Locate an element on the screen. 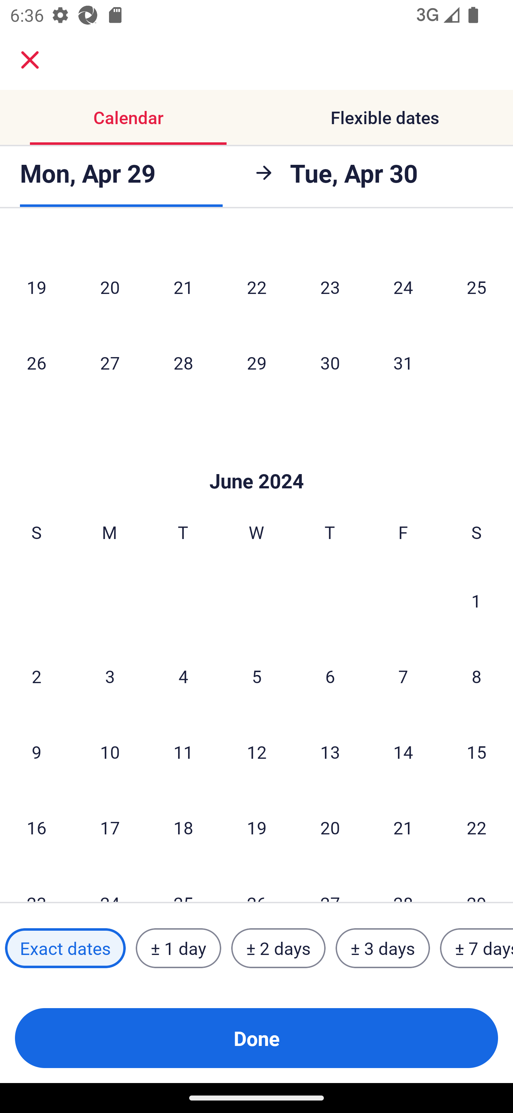 The image size is (513, 1113). 21 Friday, June 21, 2024 is located at coordinates (403, 828).